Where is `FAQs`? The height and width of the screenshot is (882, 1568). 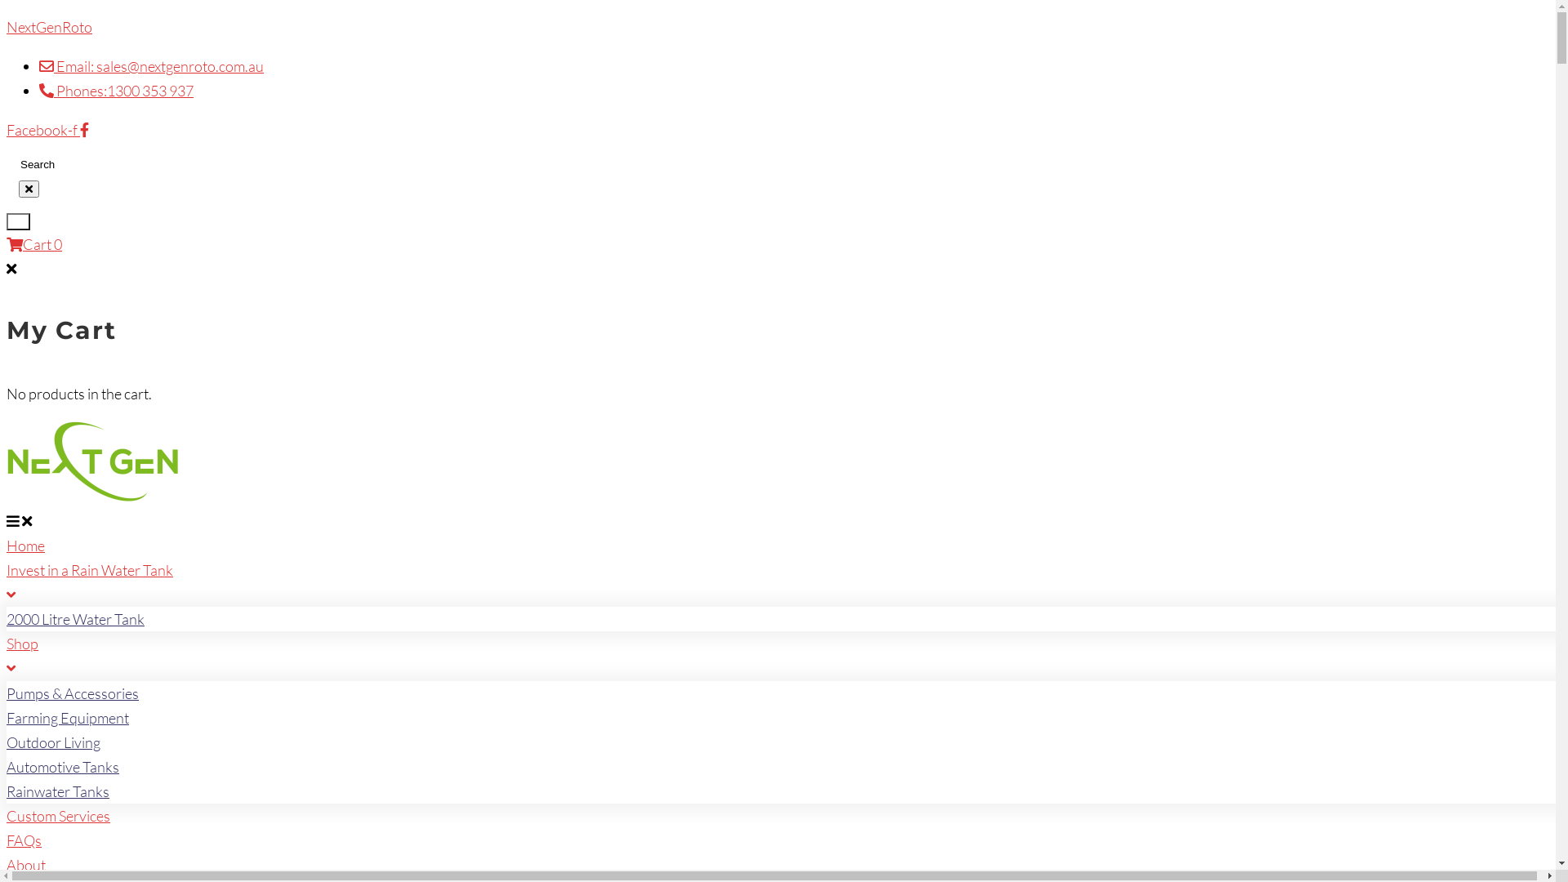
FAQs is located at coordinates (24, 840).